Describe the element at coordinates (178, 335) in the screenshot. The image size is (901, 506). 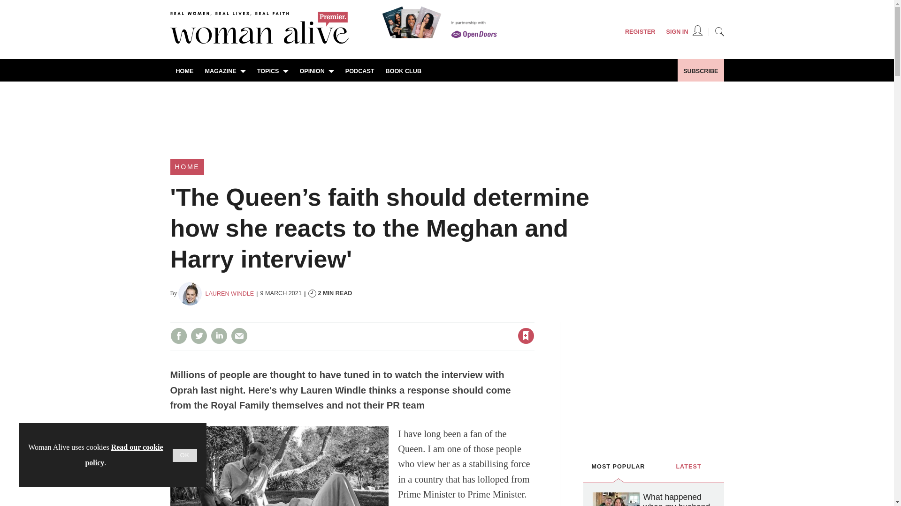
I see `Share this on Facebook` at that location.